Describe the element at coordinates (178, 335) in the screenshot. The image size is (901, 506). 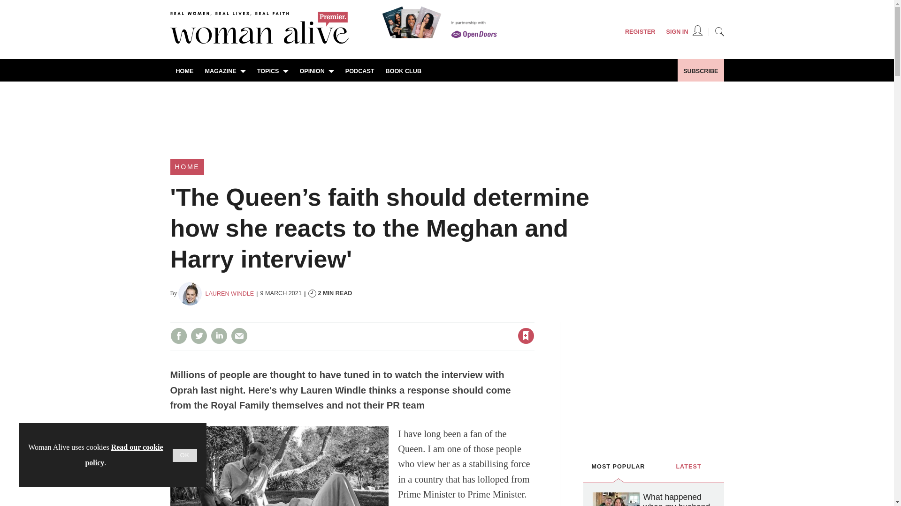
I see `Share this on Facebook` at that location.